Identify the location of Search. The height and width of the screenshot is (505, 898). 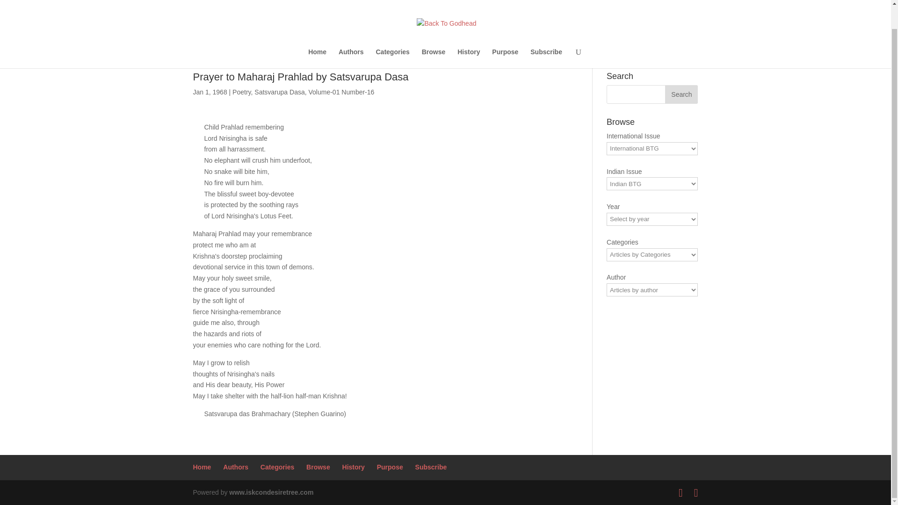
(681, 94).